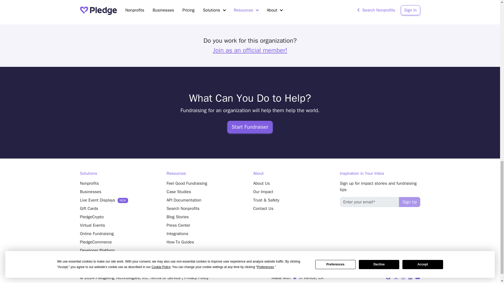 This screenshot has height=283, width=504. I want to click on Donation Form, so click(176, 6).